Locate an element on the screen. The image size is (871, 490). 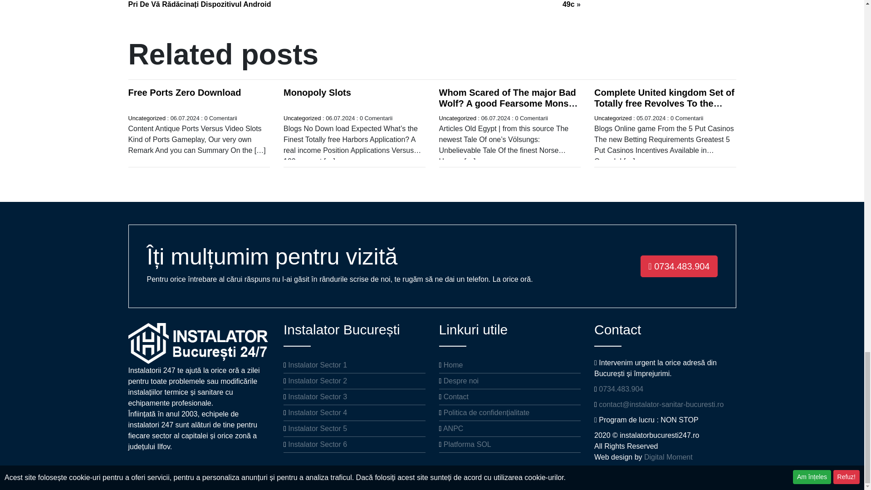
Uncategorized is located at coordinates (613, 118).